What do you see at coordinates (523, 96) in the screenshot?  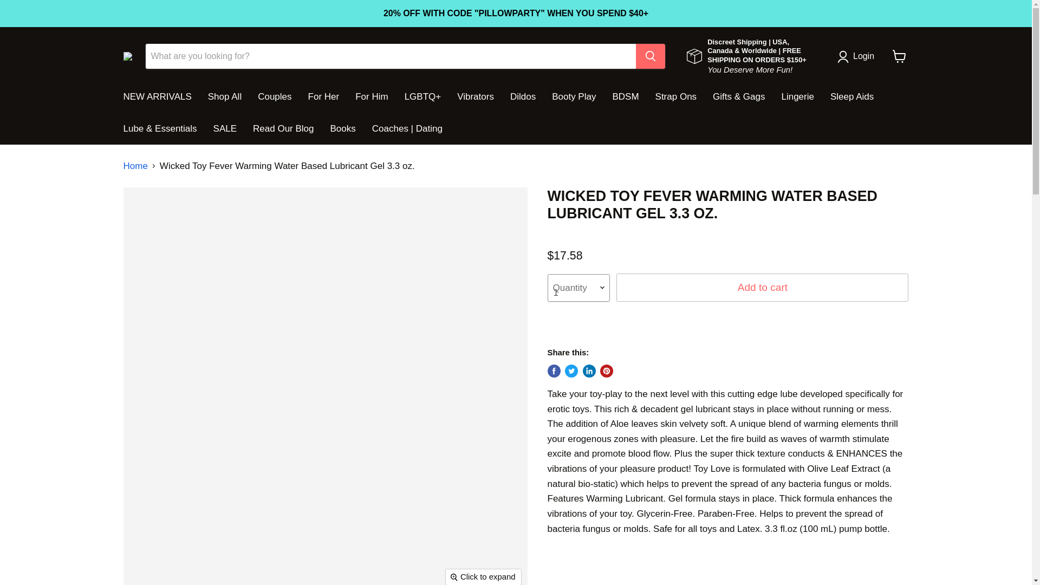 I see `Dildos` at bounding box center [523, 96].